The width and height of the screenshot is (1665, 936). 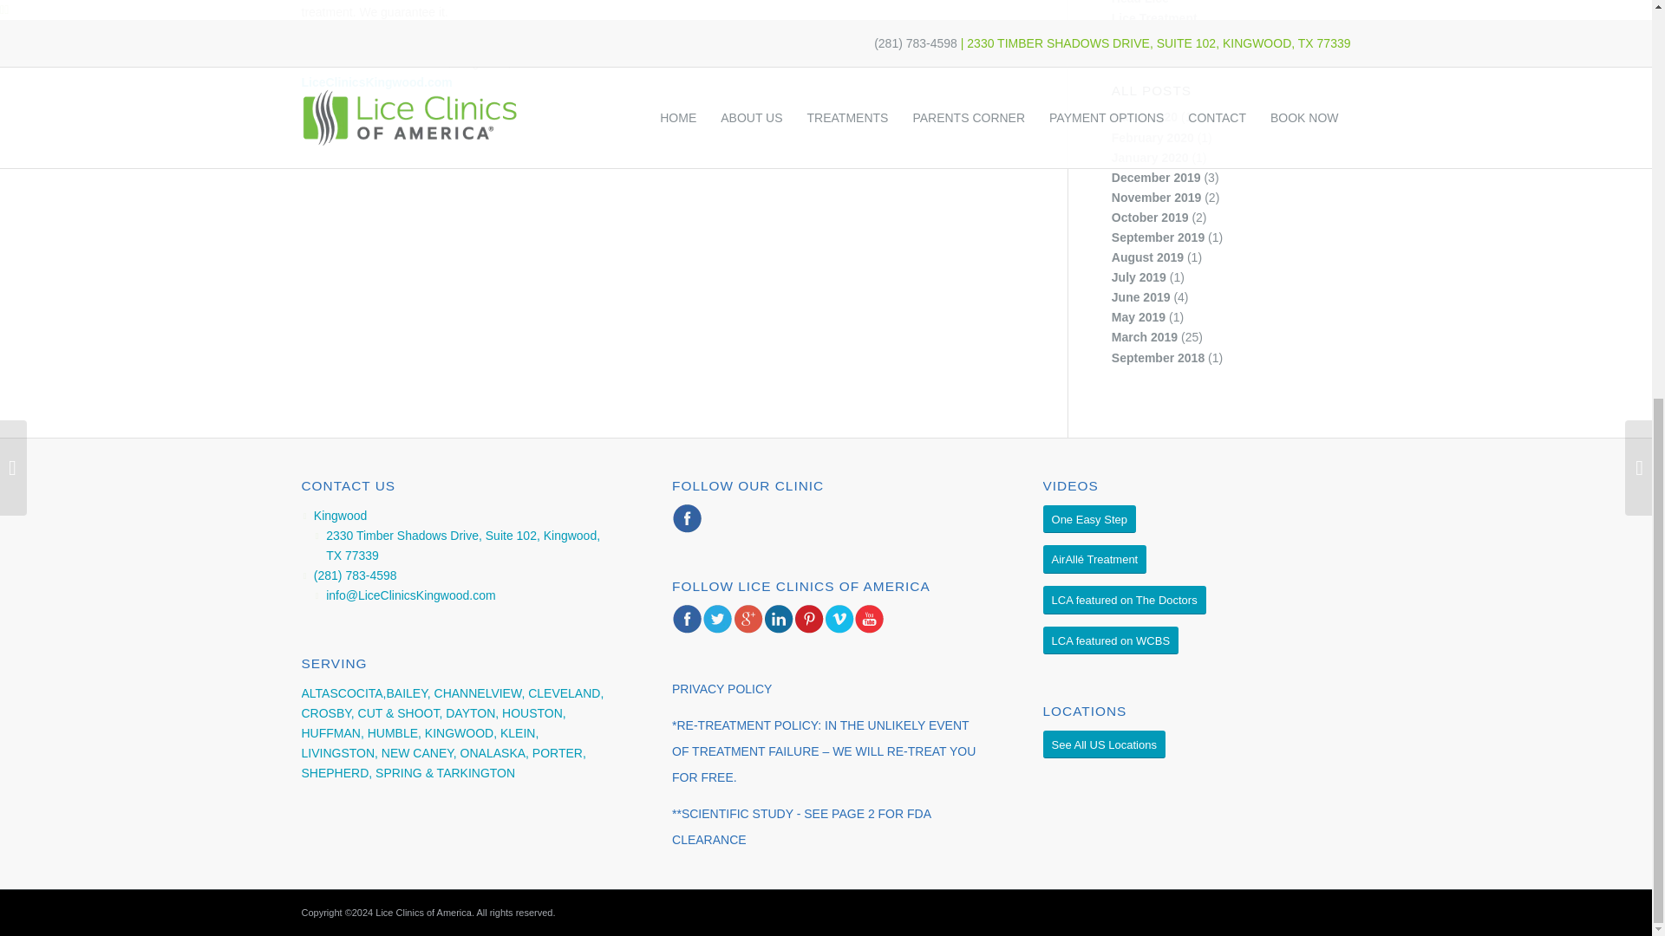 What do you see at coordinates (1145, 116) in the screenshot?
I see `March 2020` at bounding box center [1145, 116].